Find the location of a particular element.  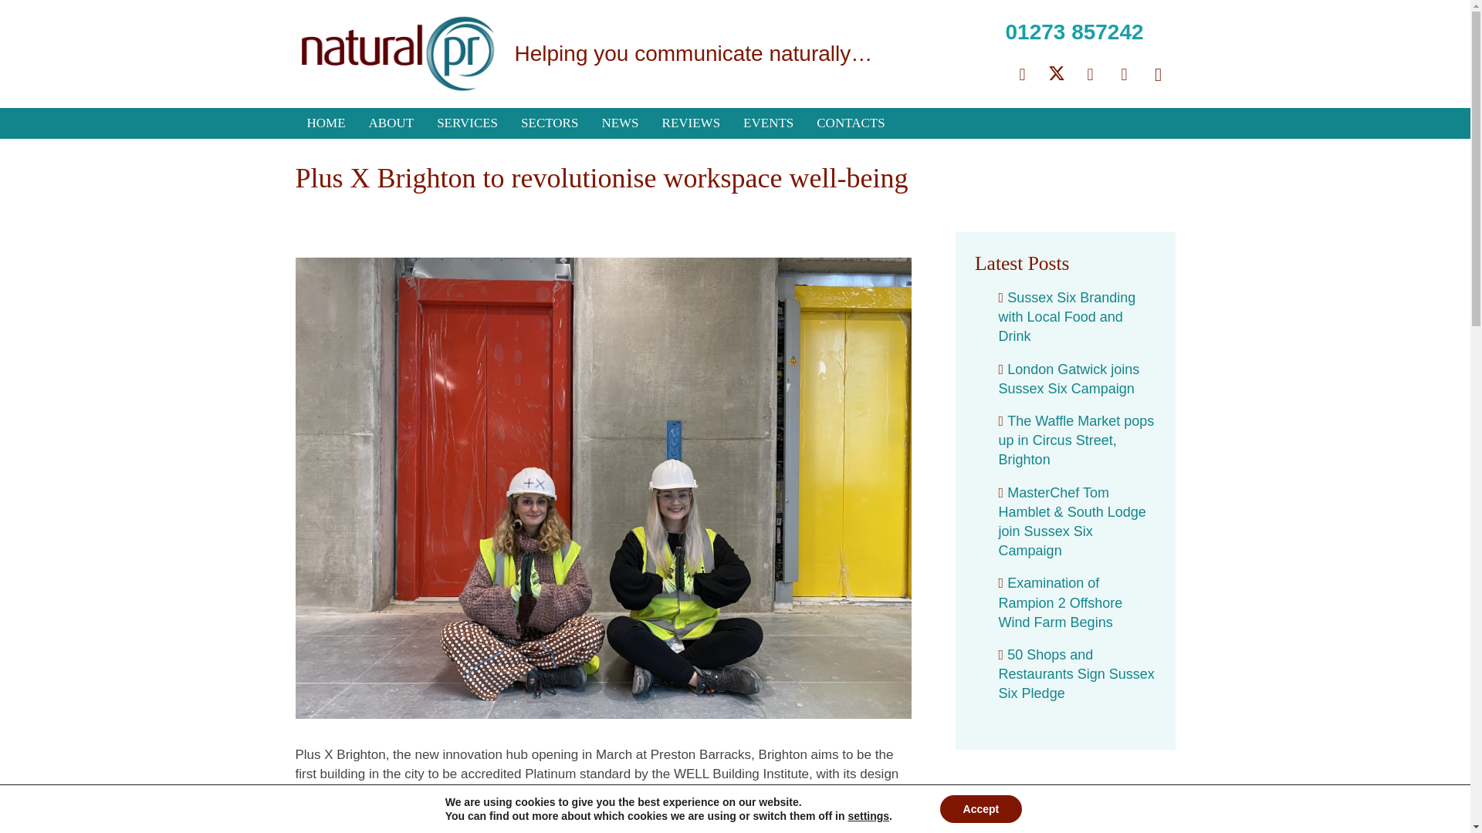

Twitter is located at coordinates (1056, 74).